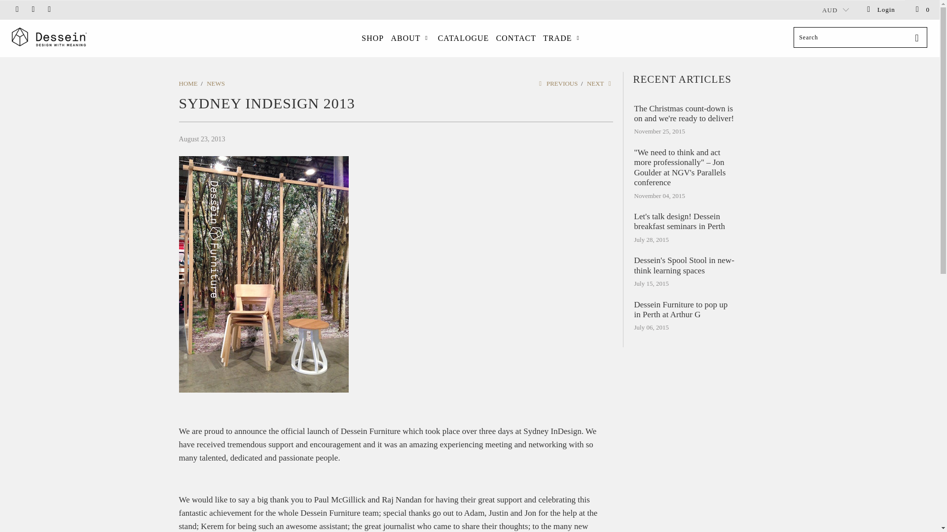  What do you see at coordinates (48, 9) in the screenshot?
I see `Email Dessein Furniture` at bounding box center [48, 9].